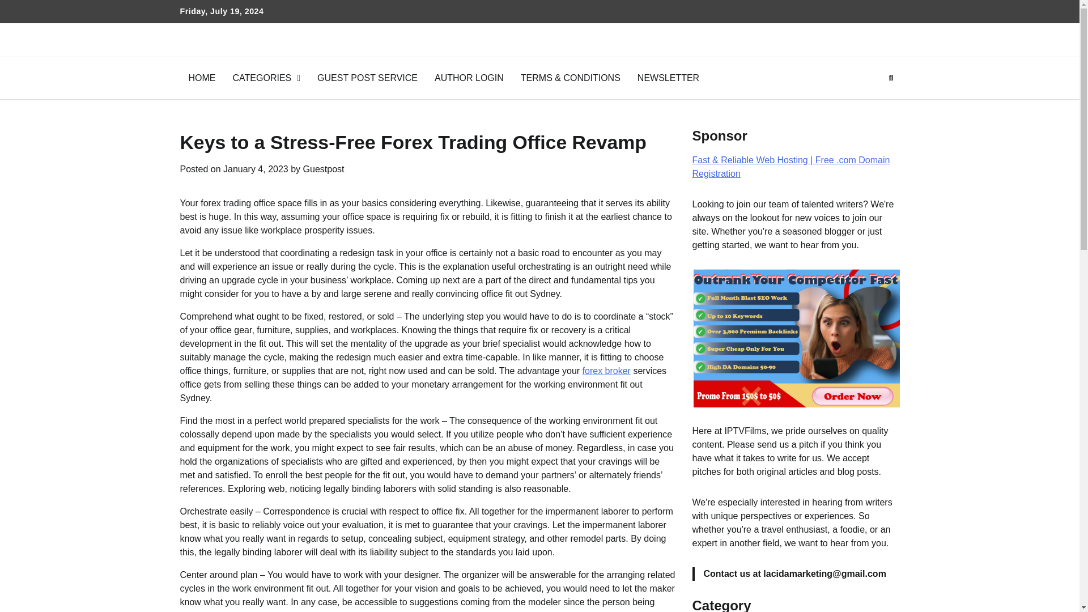  What do you see at coordinates (367, 78) in the screenshot?
I see `GUEST POST SERVICE` at bounding box center [367, 78].